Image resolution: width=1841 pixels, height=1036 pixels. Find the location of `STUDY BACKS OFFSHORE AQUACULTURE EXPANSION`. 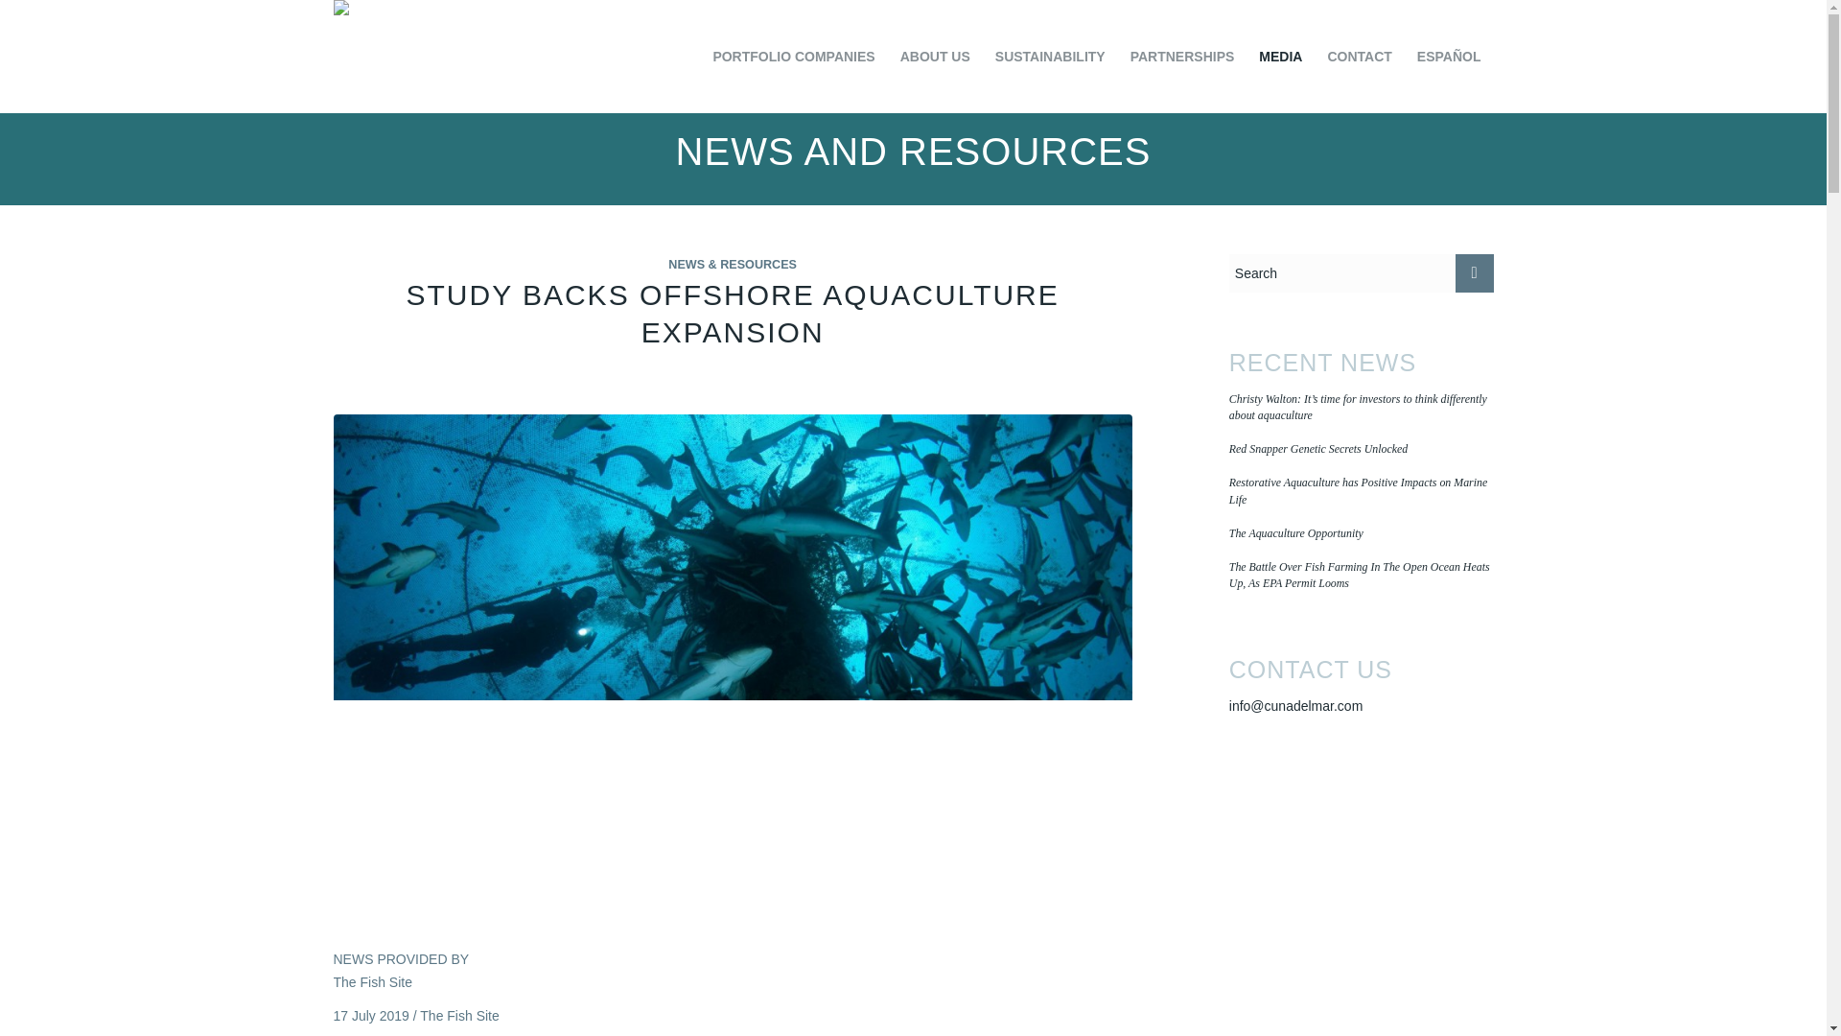

STUDY BACKS OFFSHORE AQUACULTURE EXPANSION is located at coordinates (732, 313).